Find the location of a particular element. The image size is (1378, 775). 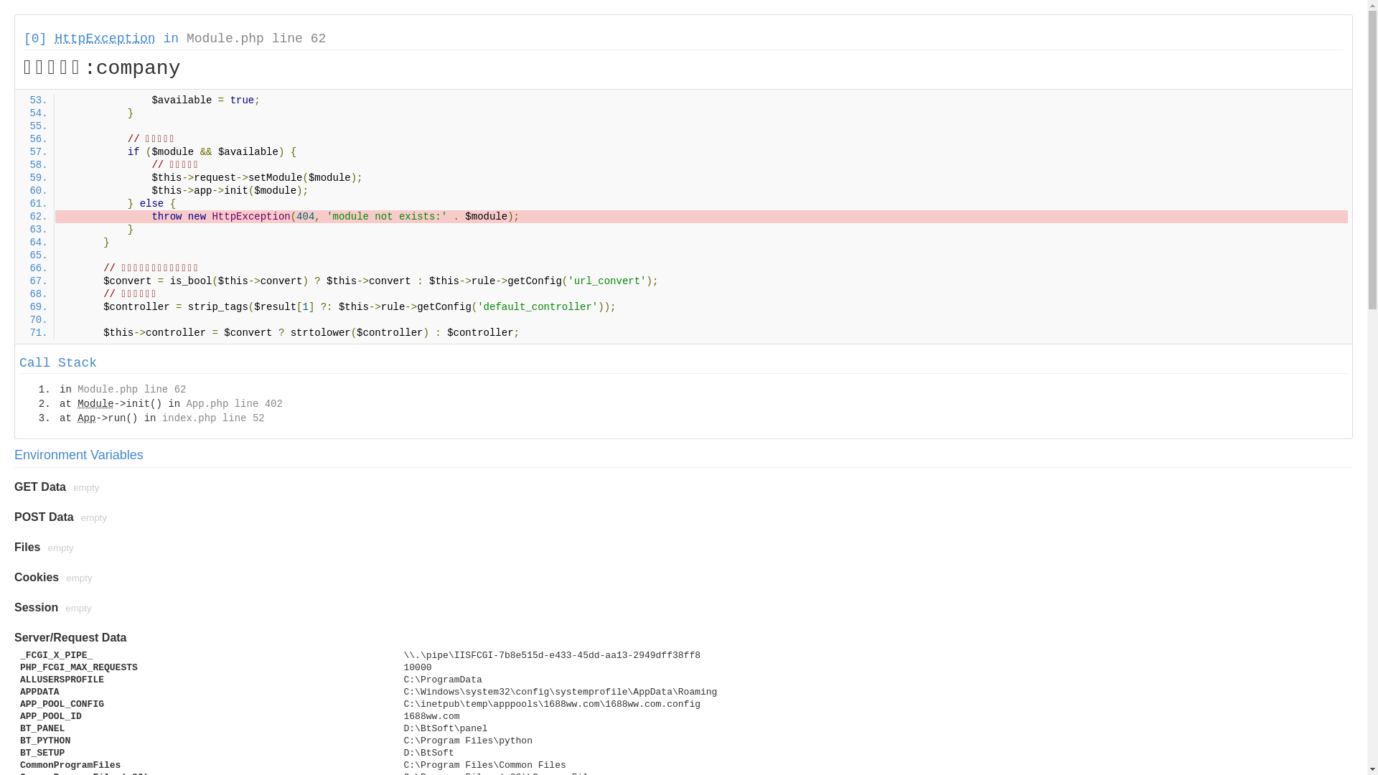

App.php line 402 is located at coordinates (234, 404).